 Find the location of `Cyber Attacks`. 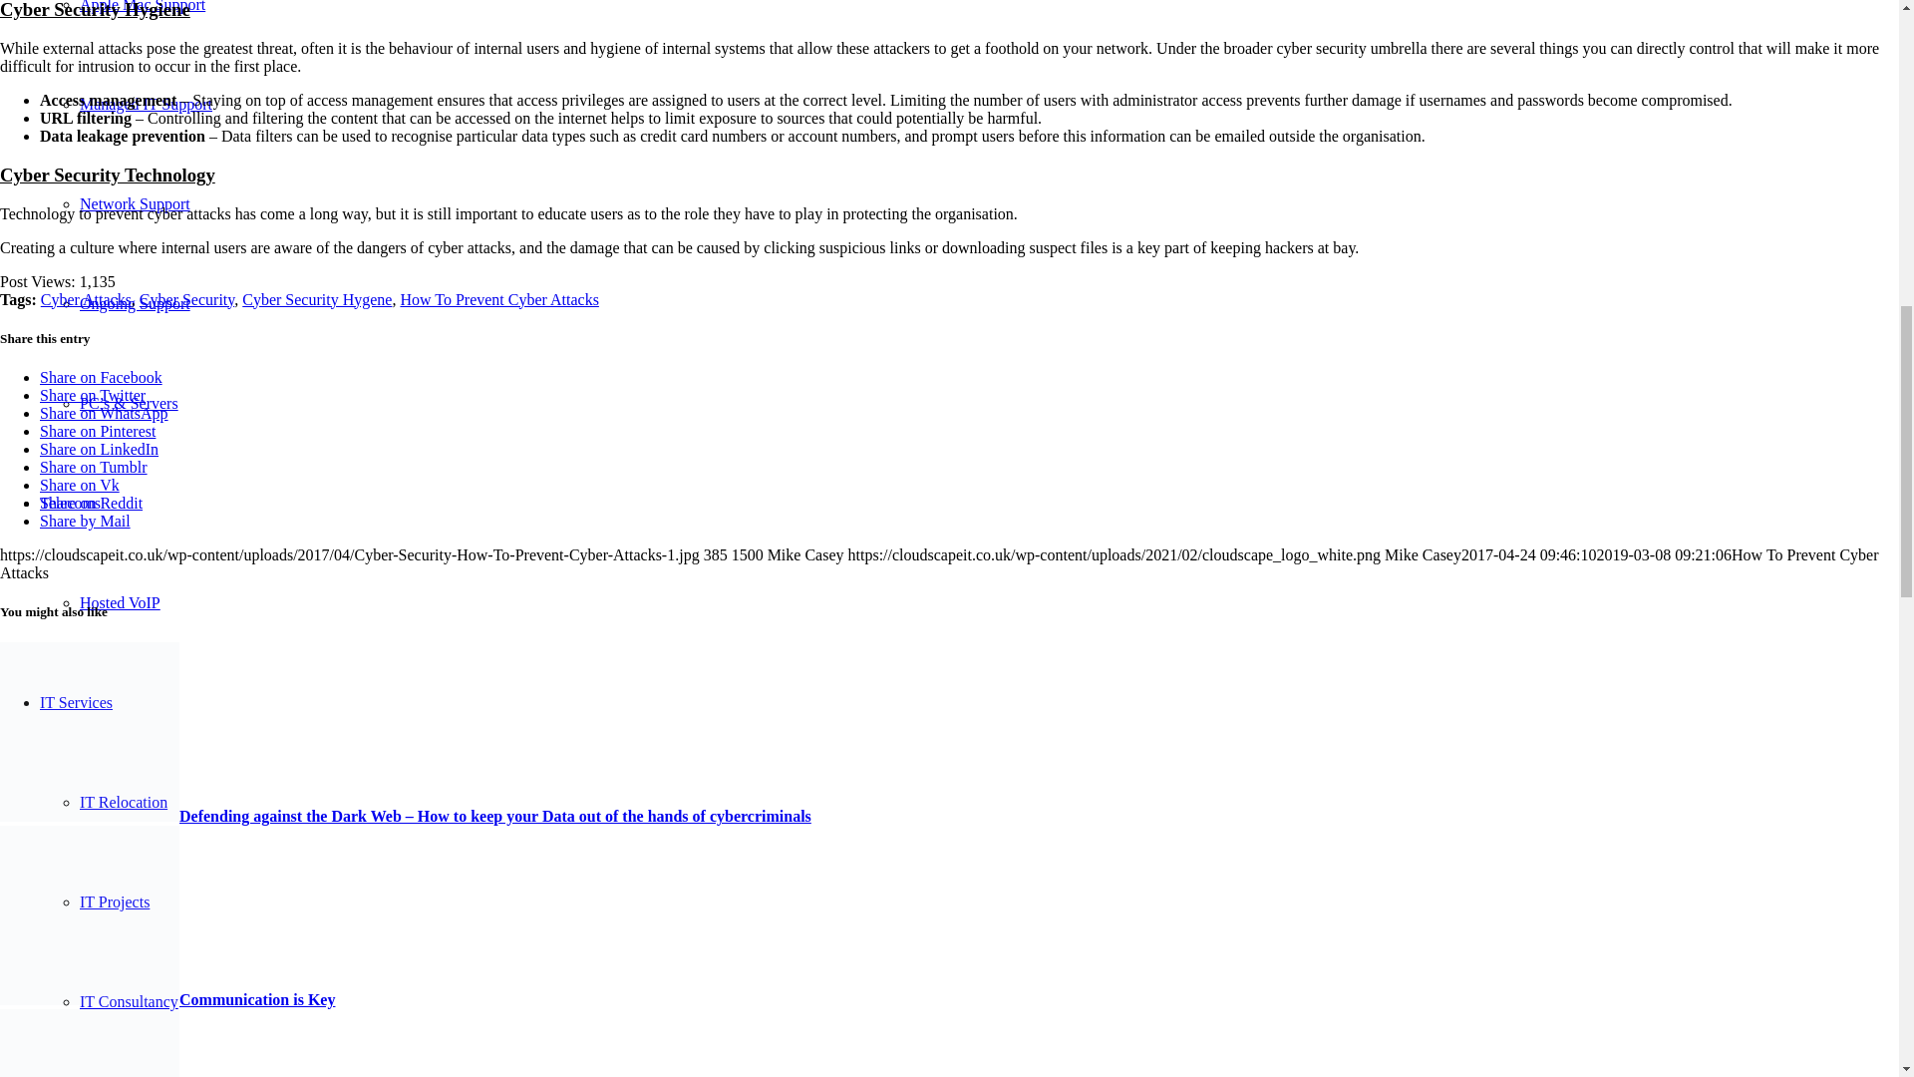

Cyber Attacks is located at coordinates (86, 299).